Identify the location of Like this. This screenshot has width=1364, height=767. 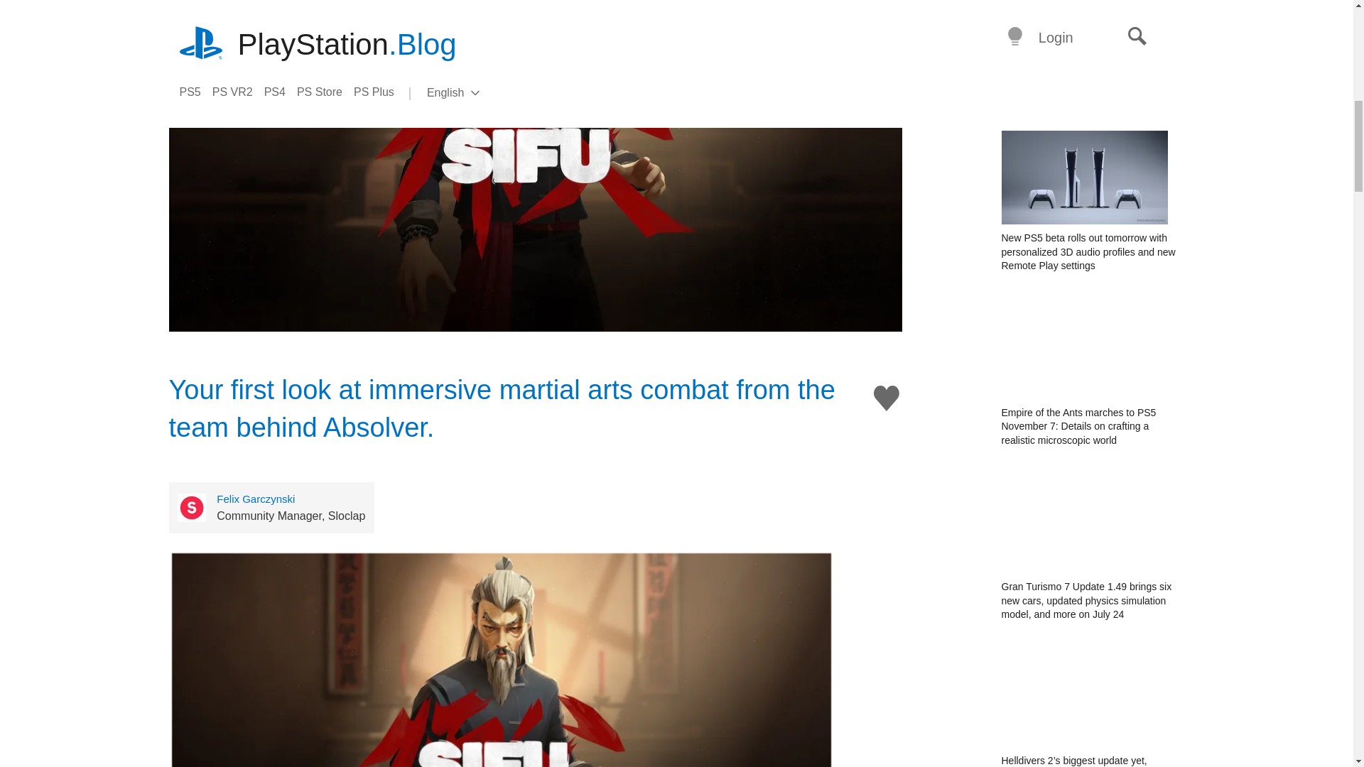
(887, 398).